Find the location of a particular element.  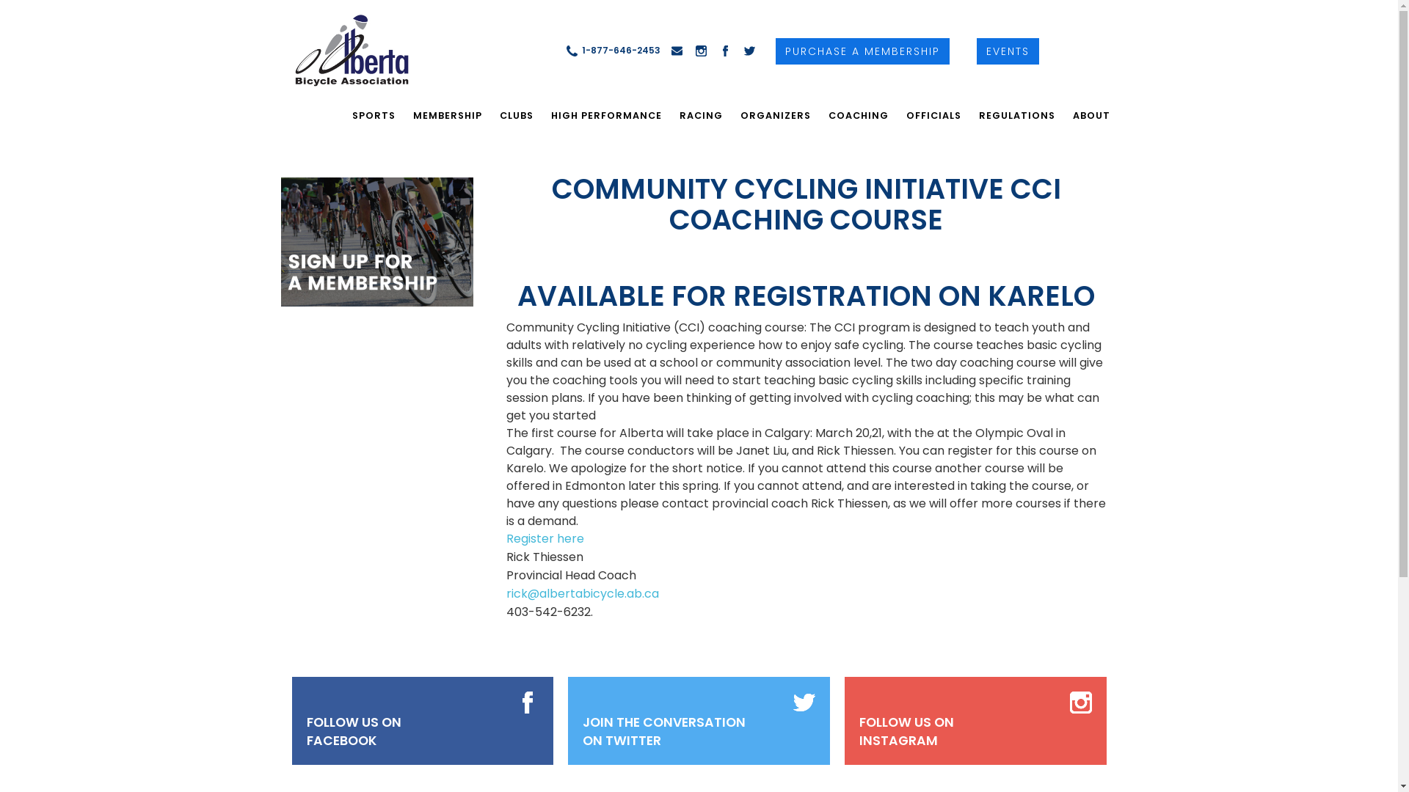

1-877-646-2453 is located at coordinates (613, 50).